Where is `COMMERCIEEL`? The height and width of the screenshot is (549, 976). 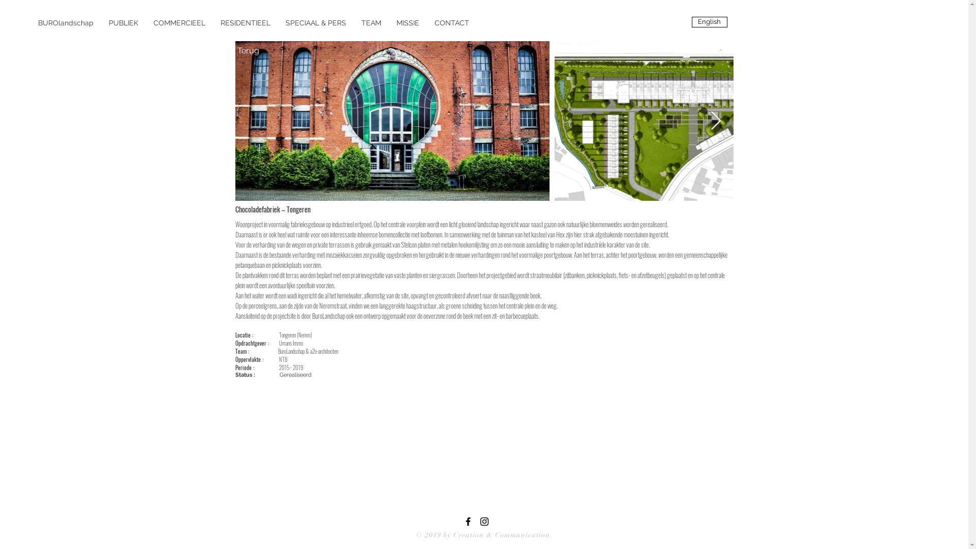
COMMERCIEEL is located at coordinates (179, 23).